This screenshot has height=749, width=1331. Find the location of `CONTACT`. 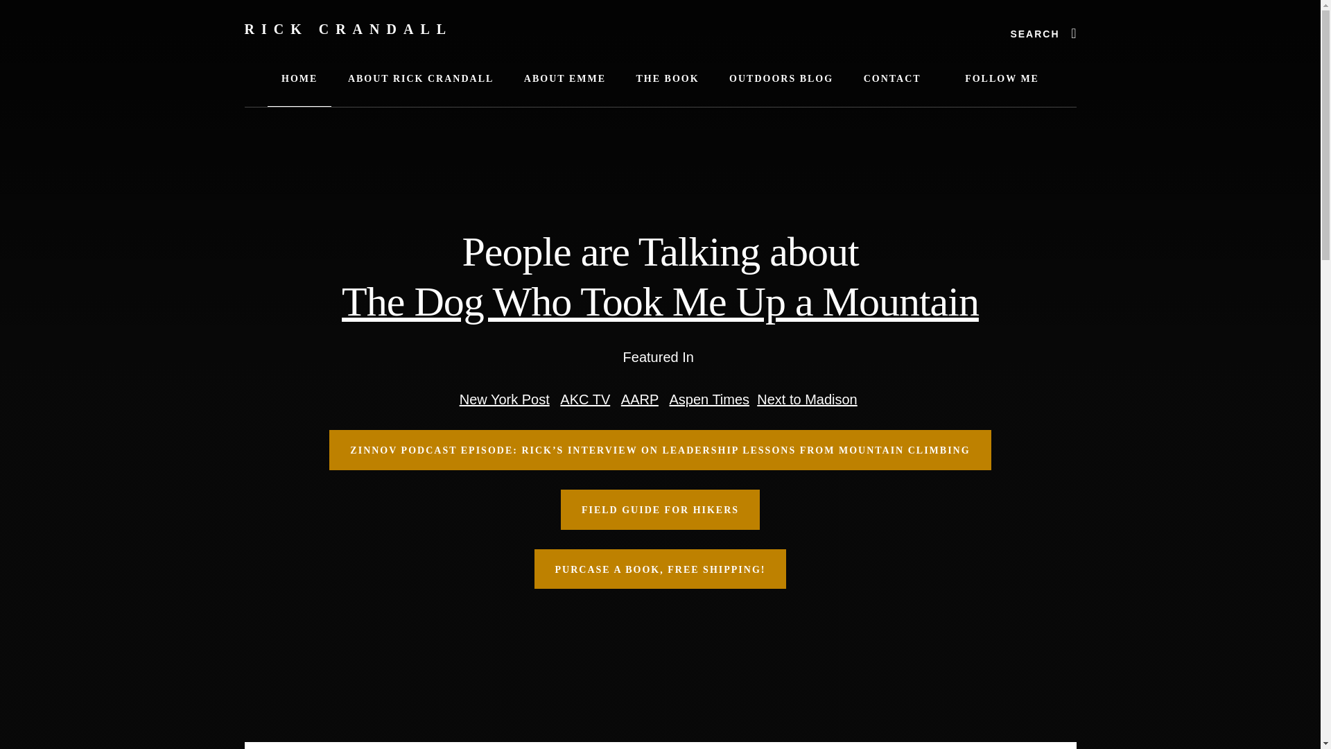

CONTACT is located at coordinates (893, 79).